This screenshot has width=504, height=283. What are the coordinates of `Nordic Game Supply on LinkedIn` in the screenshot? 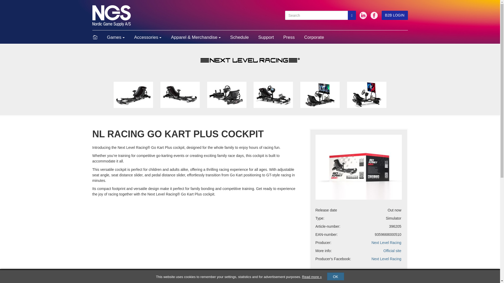 It's located at (363, 15).